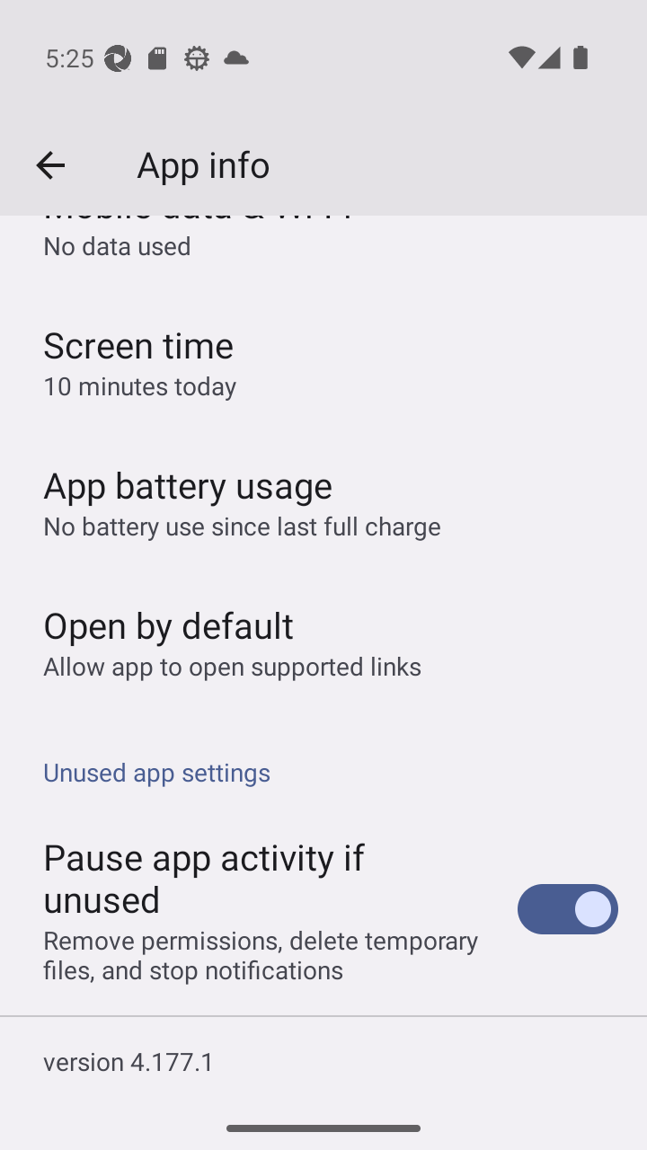  Describe the element at coordinates (323, 641) in the screenshot. I see `Open by default Allow app to open supported links` at that location.